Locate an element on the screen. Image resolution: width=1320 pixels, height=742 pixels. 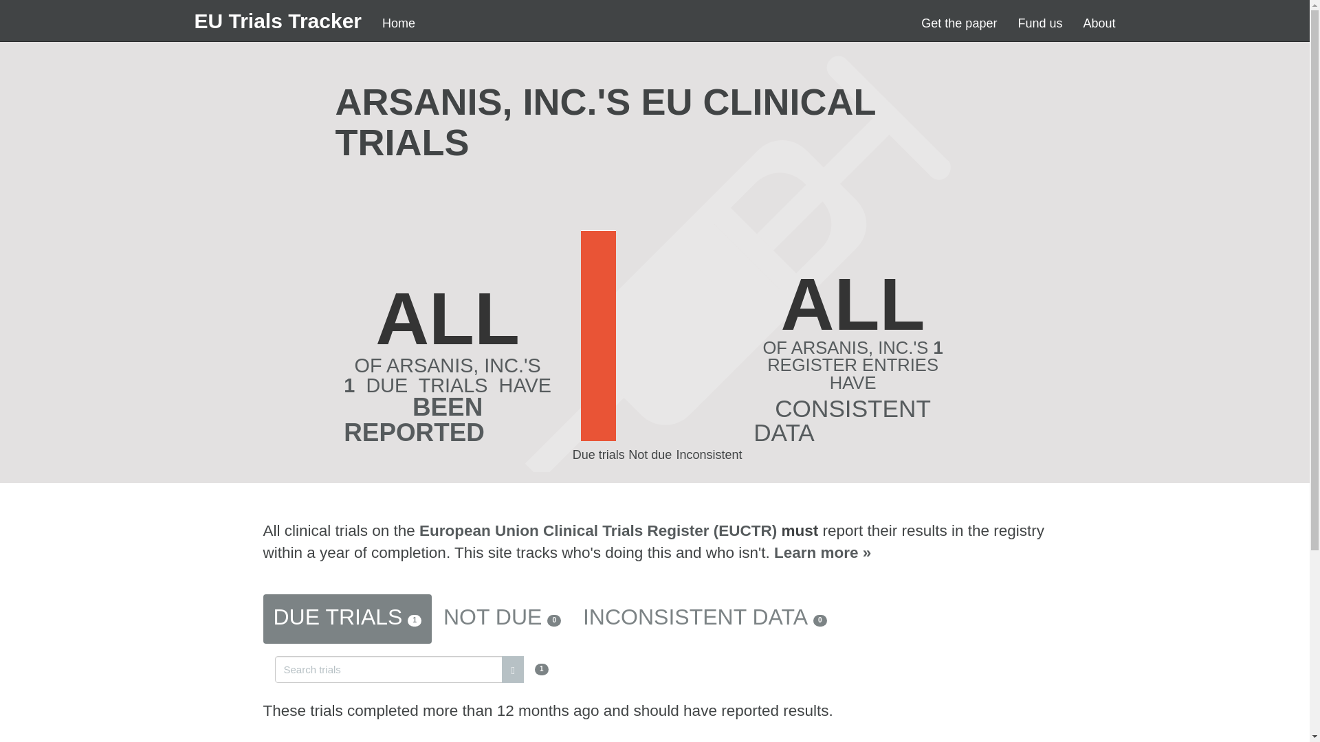
Home is located at coordinates (399, 23).